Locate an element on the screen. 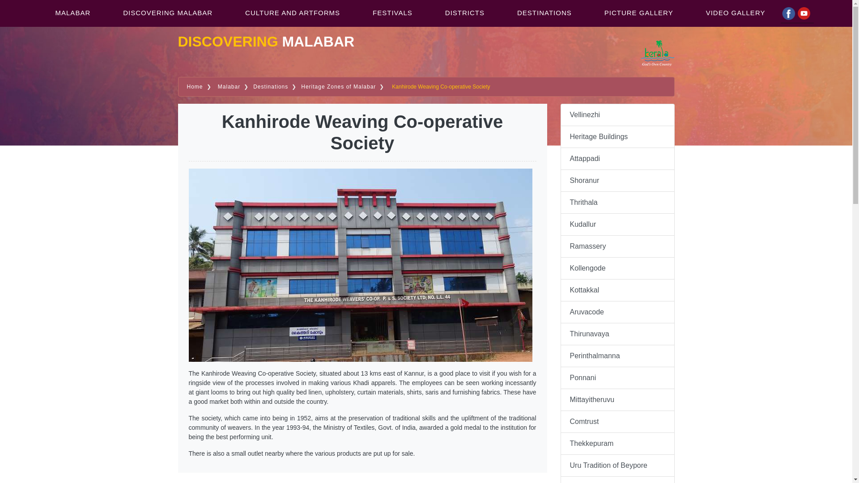  Kallayi is located at coordinates (617, 479).